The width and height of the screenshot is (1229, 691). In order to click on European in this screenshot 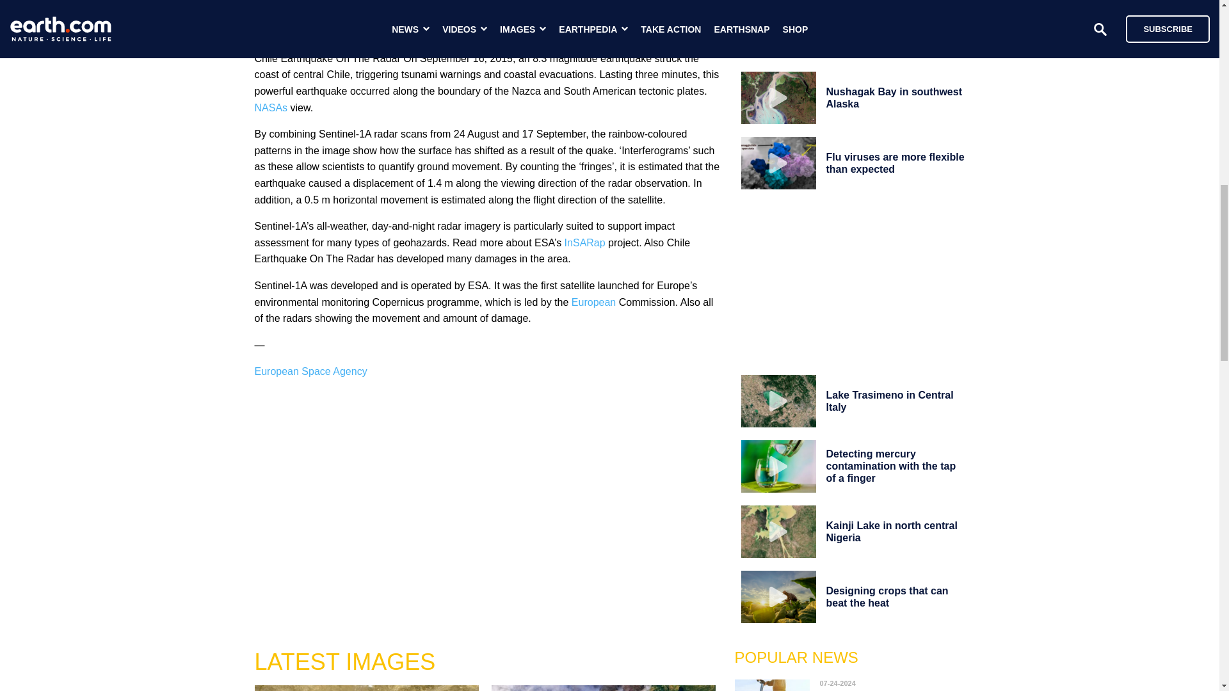, I will do `click(593, 302)`.